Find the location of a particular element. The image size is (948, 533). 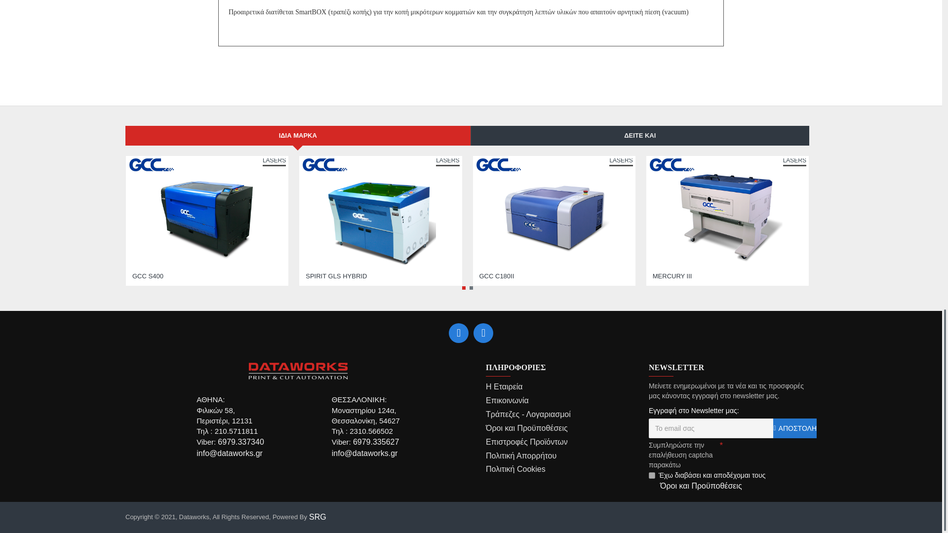

1 is located at coordinates (652, 475).